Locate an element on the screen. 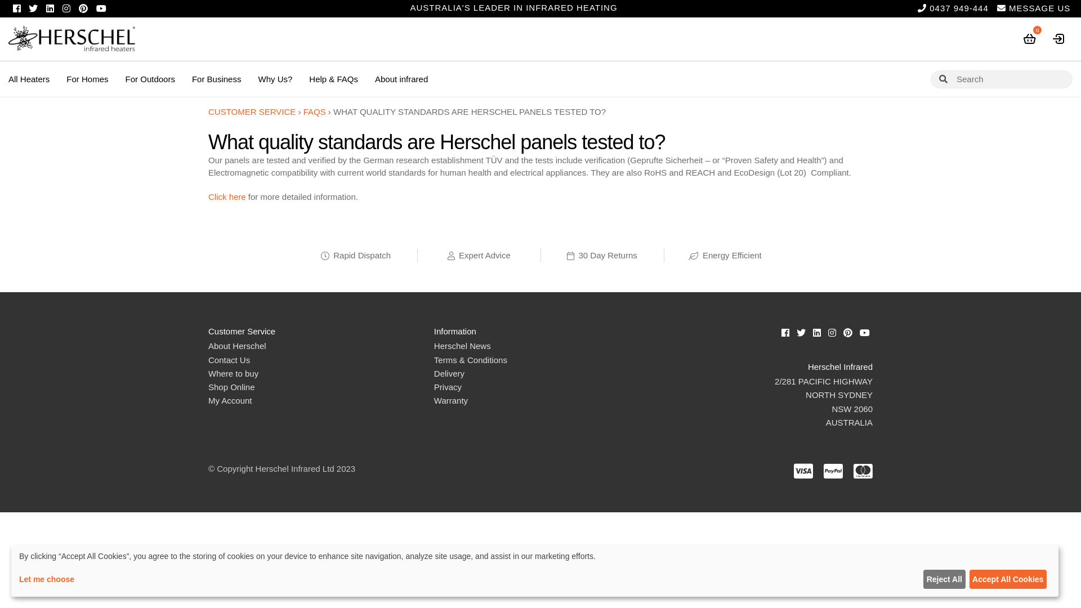 Image resolution: width=1081 pixels, height=608 pixels. Login / Register is located at coordinates (1058, 39).